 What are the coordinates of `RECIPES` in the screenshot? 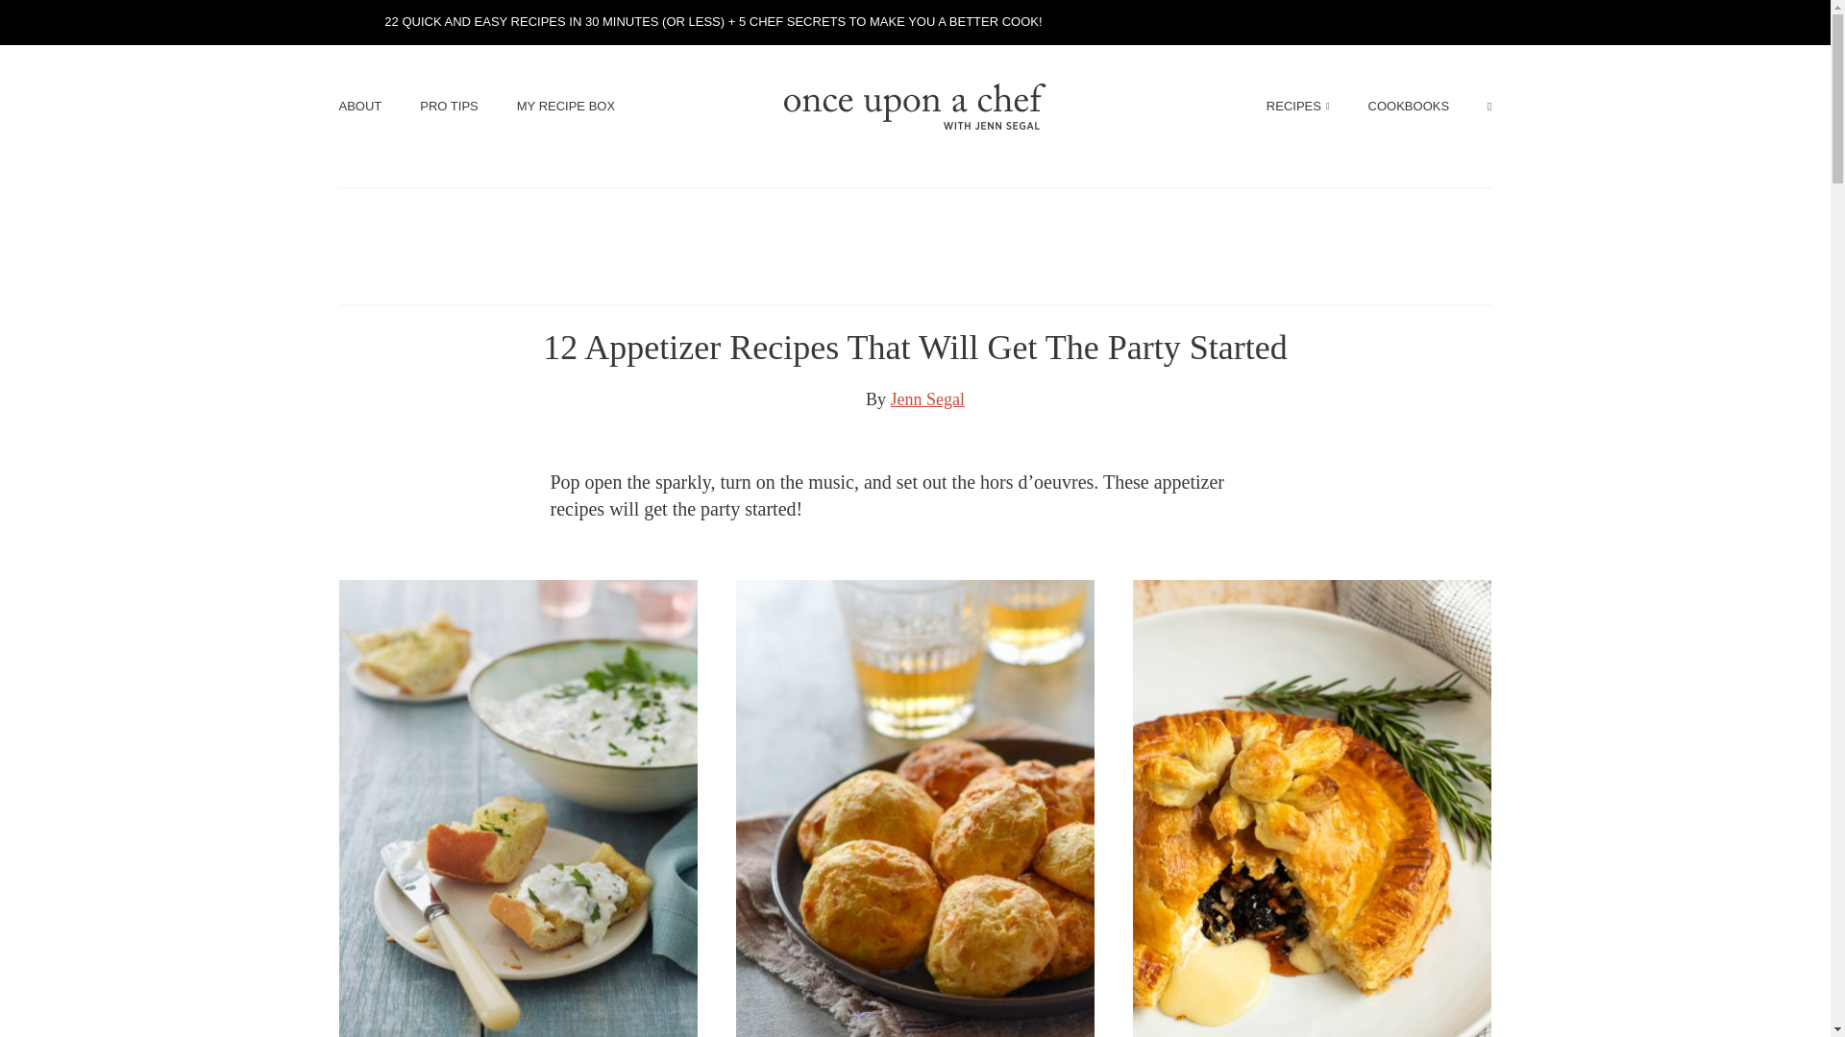 It's located at (1297, 106).